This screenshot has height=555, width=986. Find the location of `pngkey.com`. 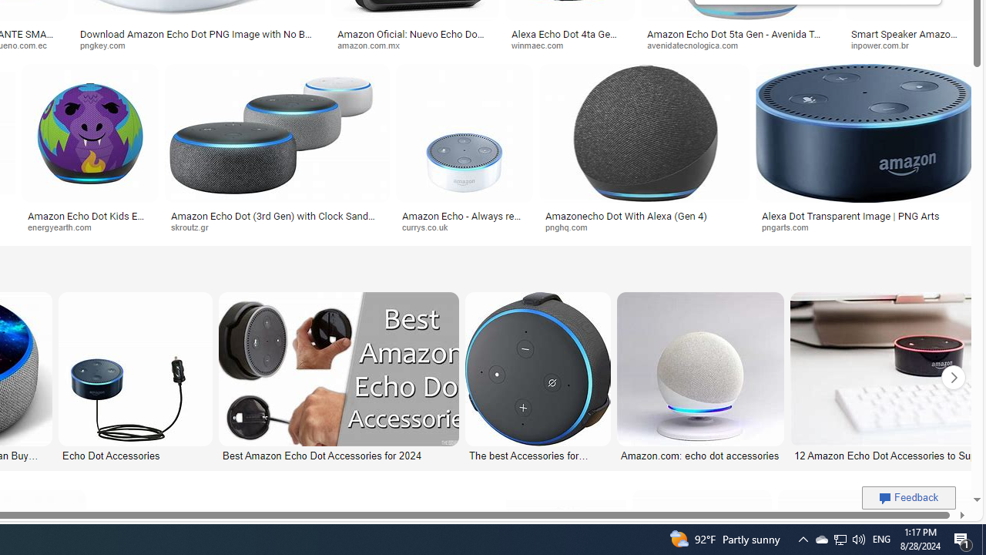

pngkey.com is located at coordinates (199, 45).